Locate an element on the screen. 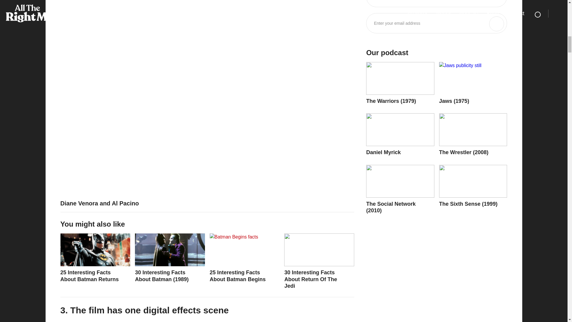  25 Interesting Facts About Batman Returns is located at coordinates (95, 258).